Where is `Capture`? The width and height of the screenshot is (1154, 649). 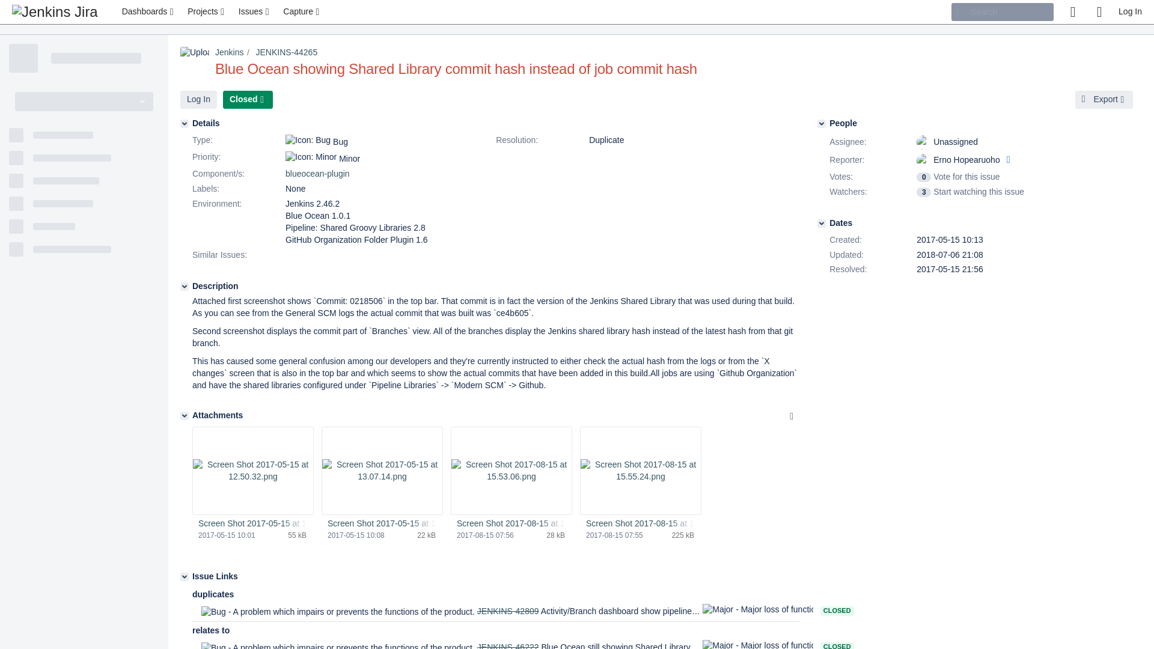
Capture is located at coordinates (302, 12).